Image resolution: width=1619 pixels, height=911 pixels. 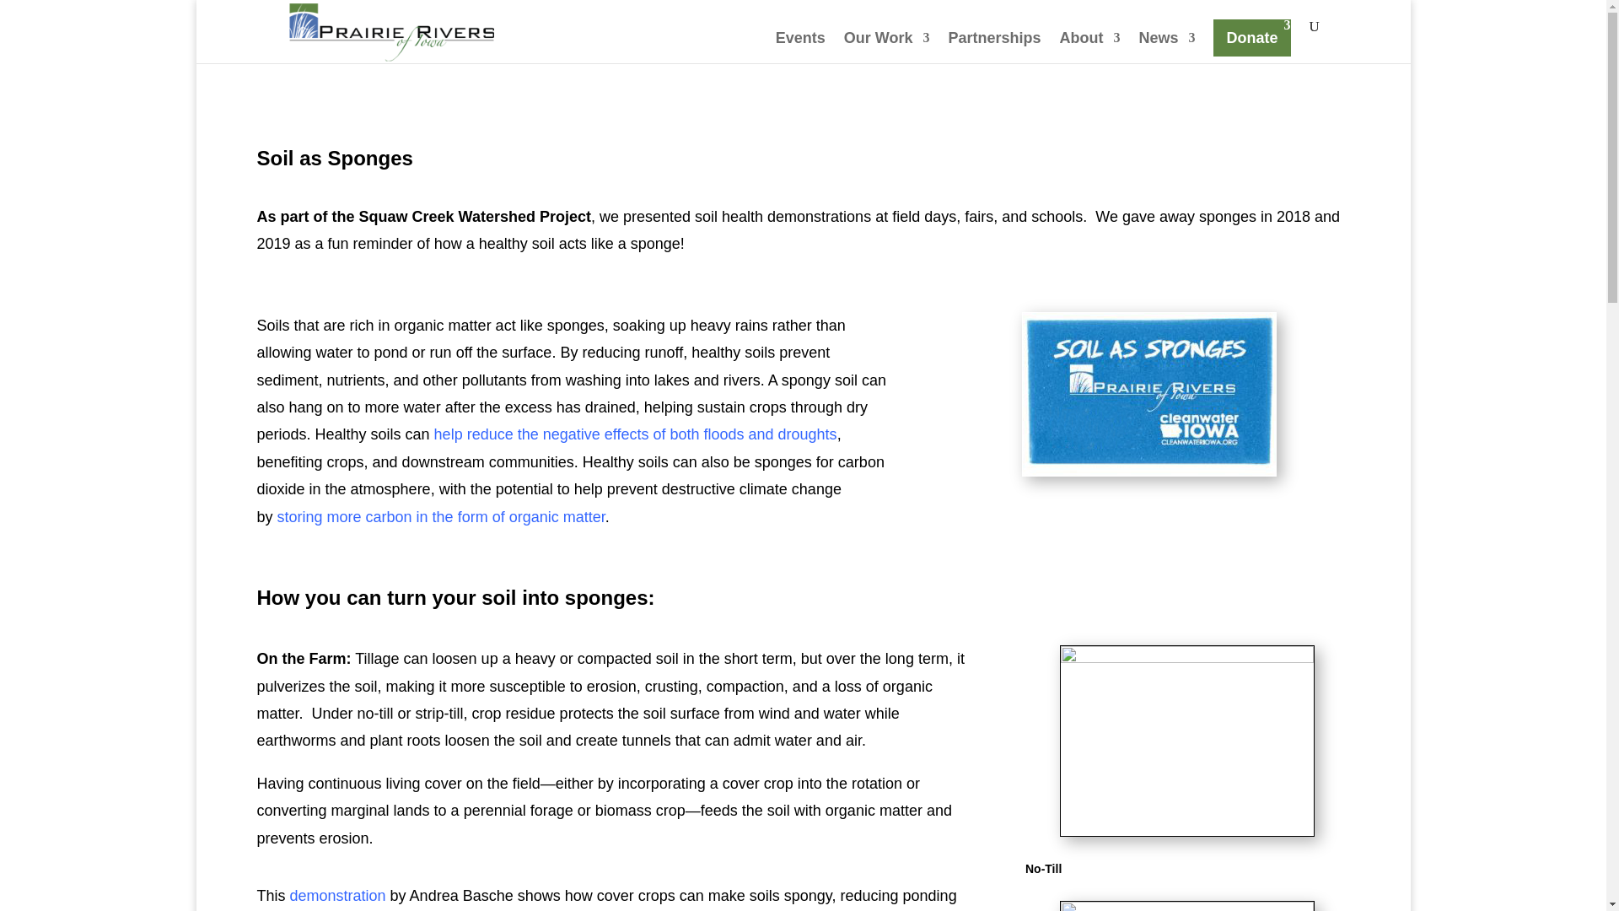 What do you see at coordinates (1165, 47) in the screenshot?
I see `News` at bounding box center [1165, 47].